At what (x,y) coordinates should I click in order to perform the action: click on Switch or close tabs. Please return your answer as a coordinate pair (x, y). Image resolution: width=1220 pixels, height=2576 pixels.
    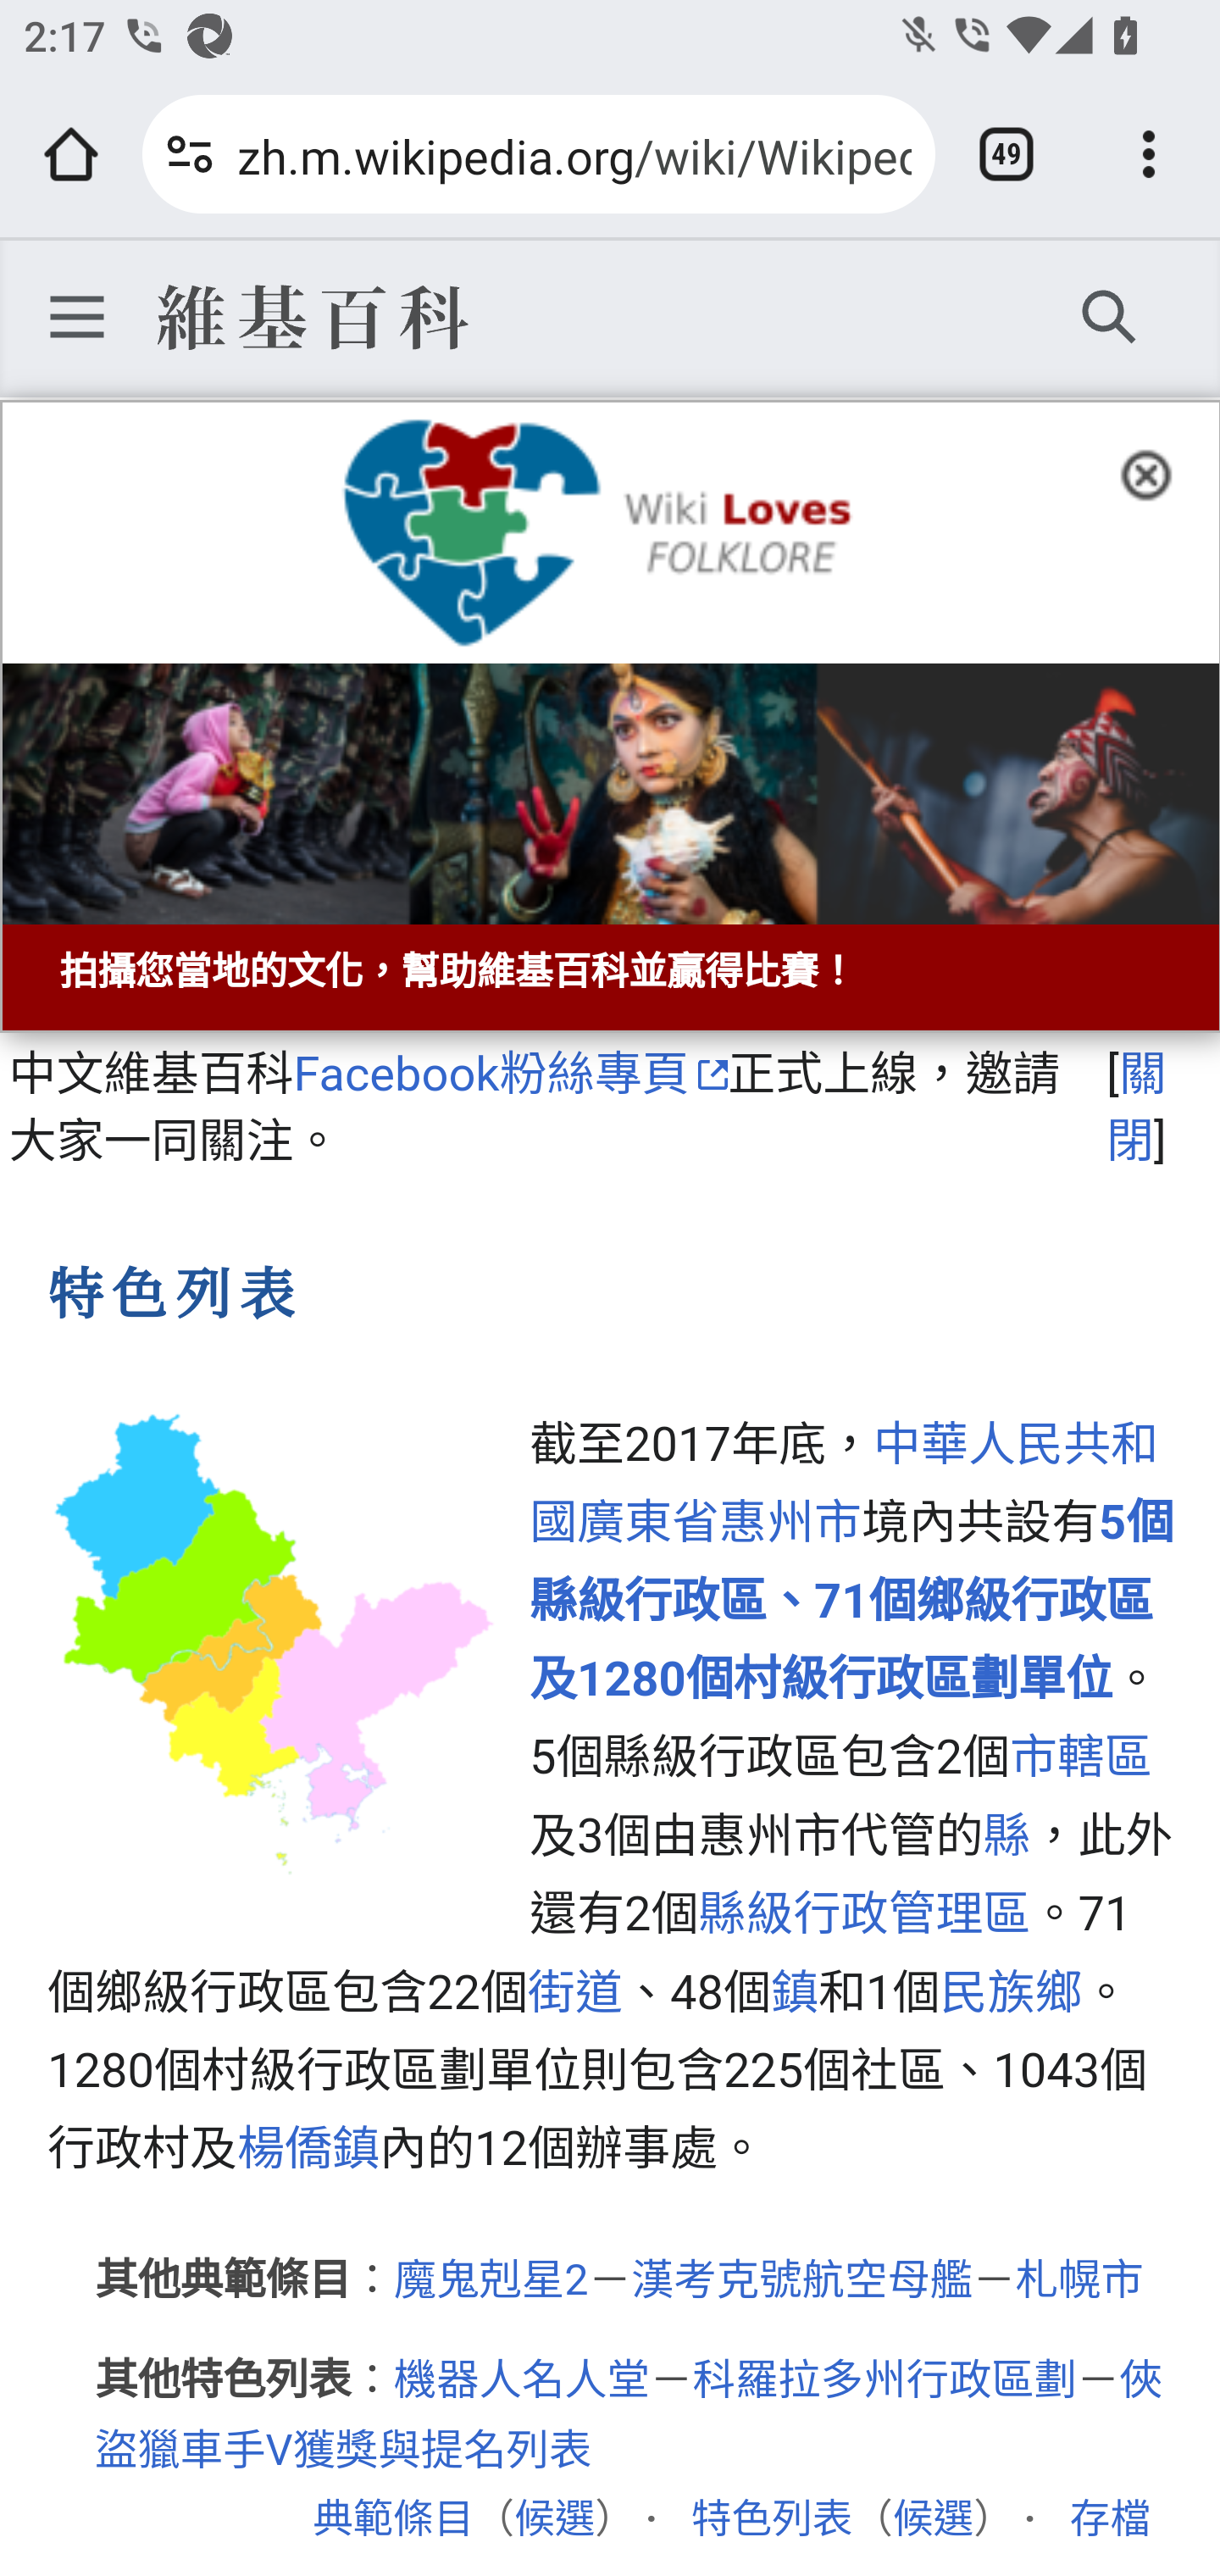
    Looking at the image, I should click on (1006, 154).